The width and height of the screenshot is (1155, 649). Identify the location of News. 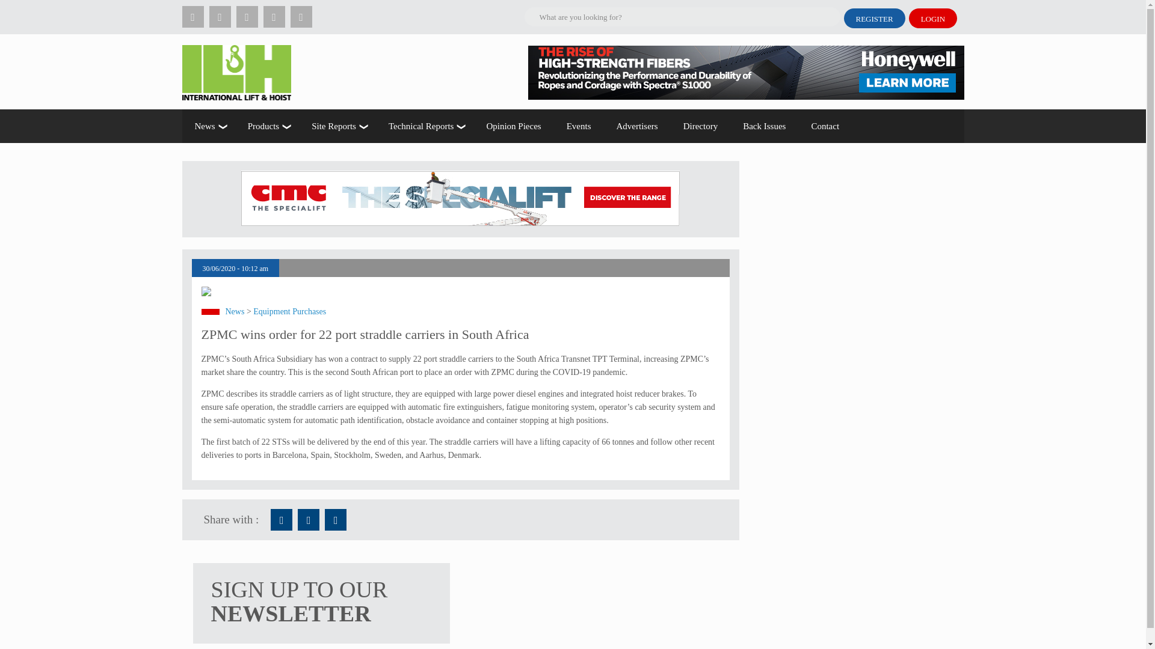
(208, 126).